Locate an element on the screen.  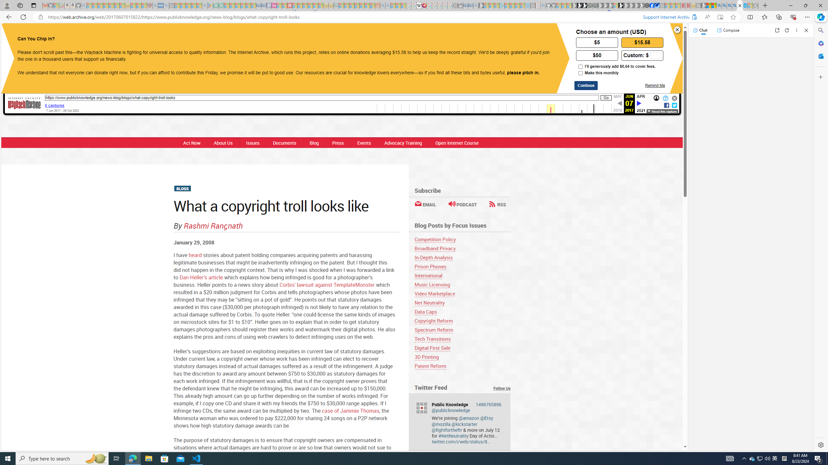
Latest Politics News & Archive | Newsweek.com - Sleeping is located at coordinates (289, 5).